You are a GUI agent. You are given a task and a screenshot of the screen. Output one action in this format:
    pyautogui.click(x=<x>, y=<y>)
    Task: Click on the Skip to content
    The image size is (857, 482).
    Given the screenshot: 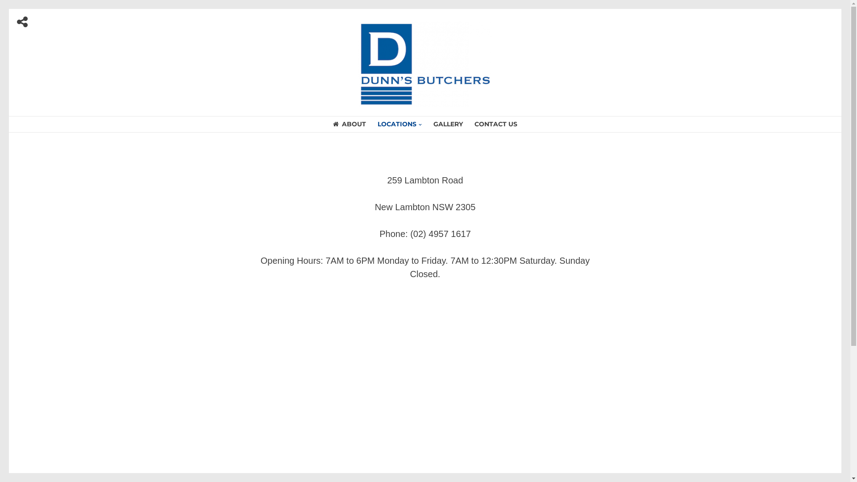 What is the action you would take?
    pyautogui.click(x=9, y=9)
    